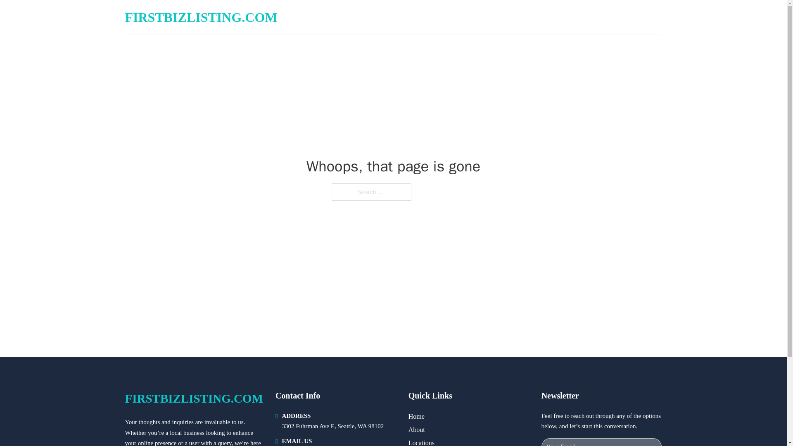 The width and height of the screenshot is (793, 446). I want to click on About, so click(416, 429).